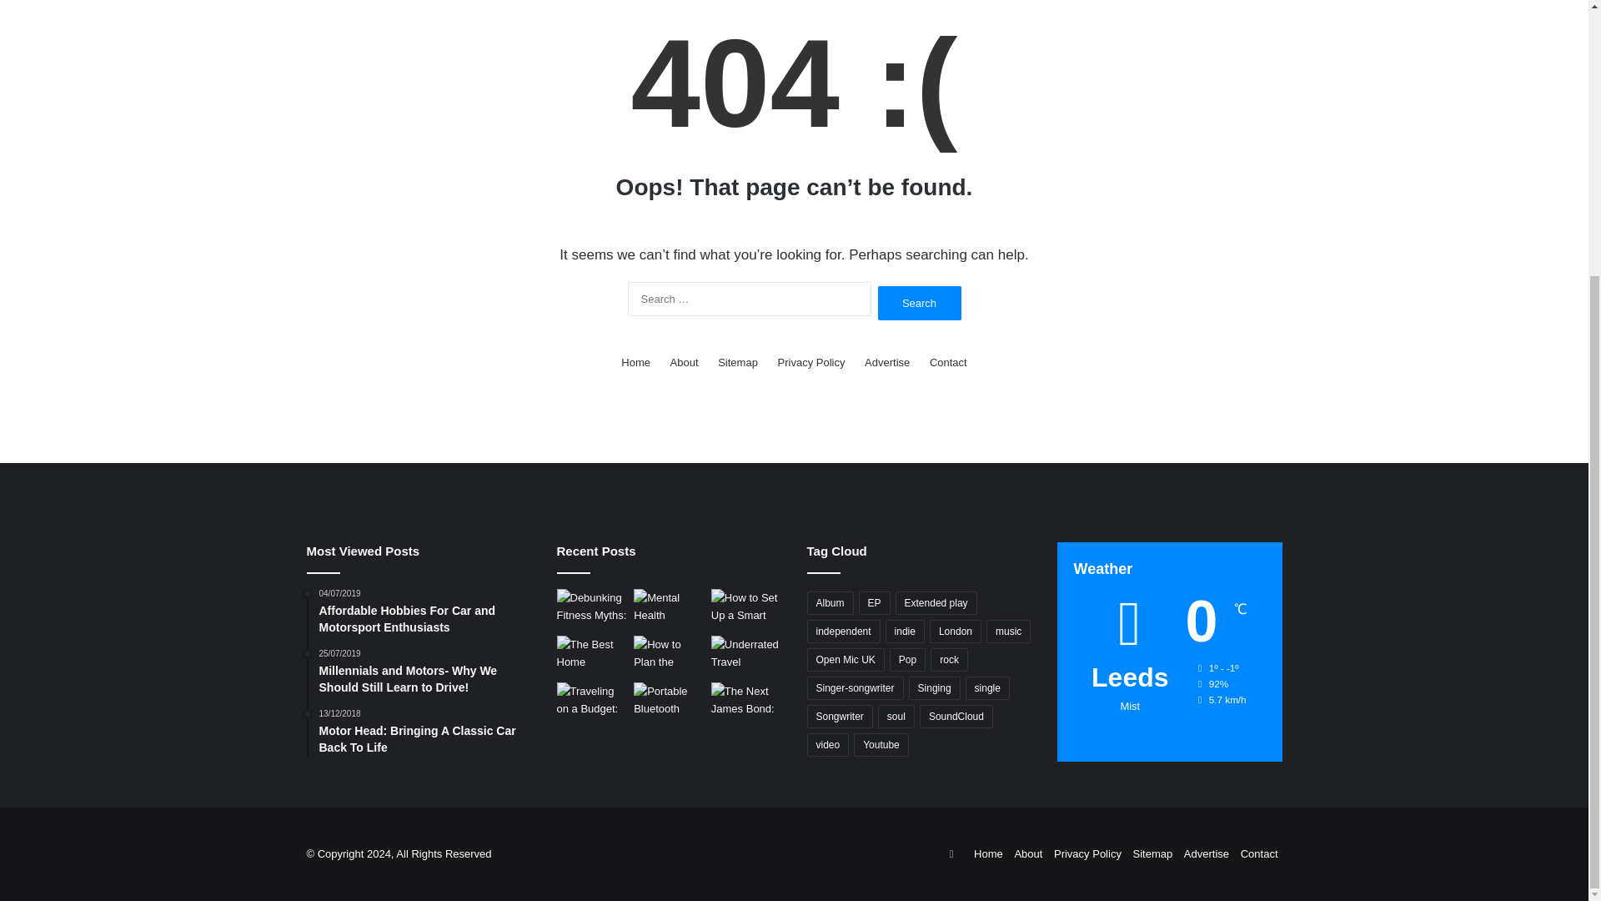  Describe the element at coordinates (592, 702) in the screenshot. I see `Traveling on a Budget: Tips and Tricks - Unfashionablemale` at that location.